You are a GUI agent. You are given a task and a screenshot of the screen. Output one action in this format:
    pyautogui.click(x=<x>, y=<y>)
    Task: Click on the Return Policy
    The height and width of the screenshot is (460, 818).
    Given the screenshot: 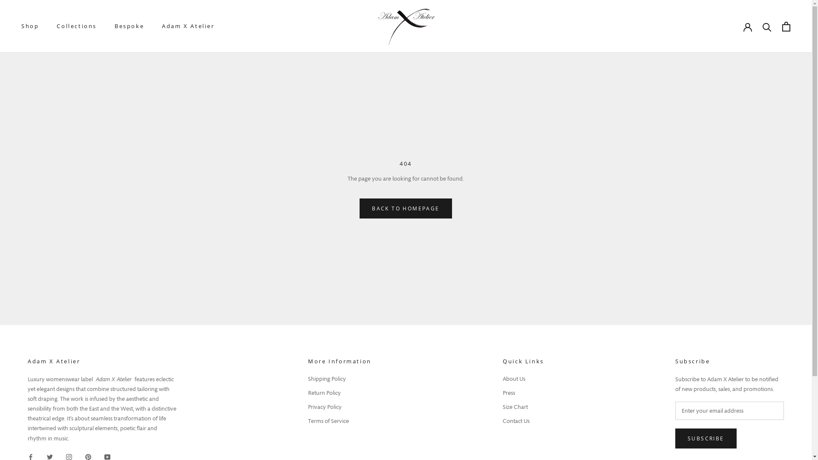 What is the action you would take?
    pyautogui.click(x=340, y=393)
    